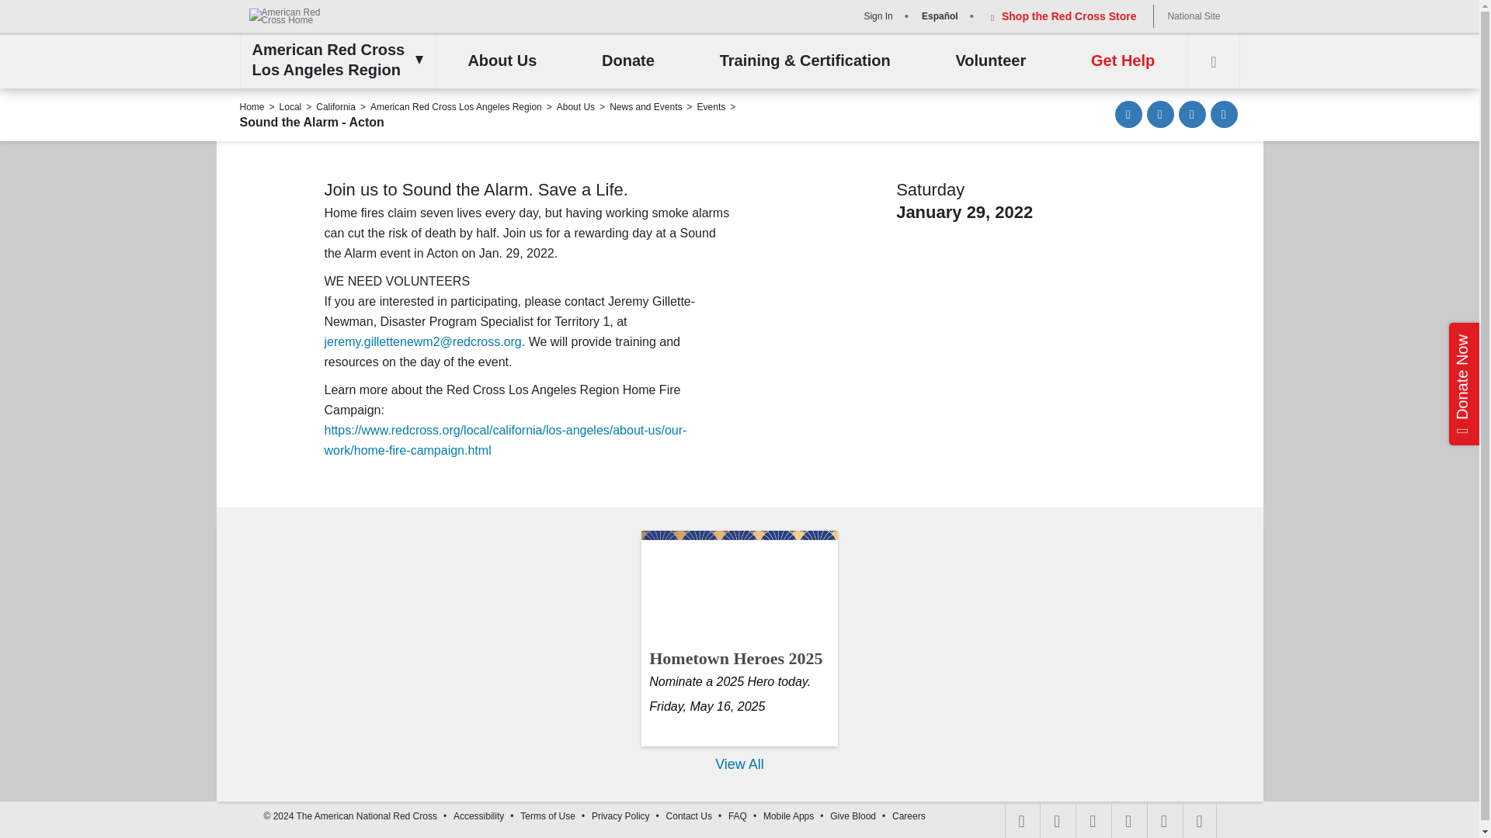 The width and height of the screenshot is (1491, 838). Describe the element at coordinates (1128, 114) in the screenshot. I see `Share via Email` at that location.